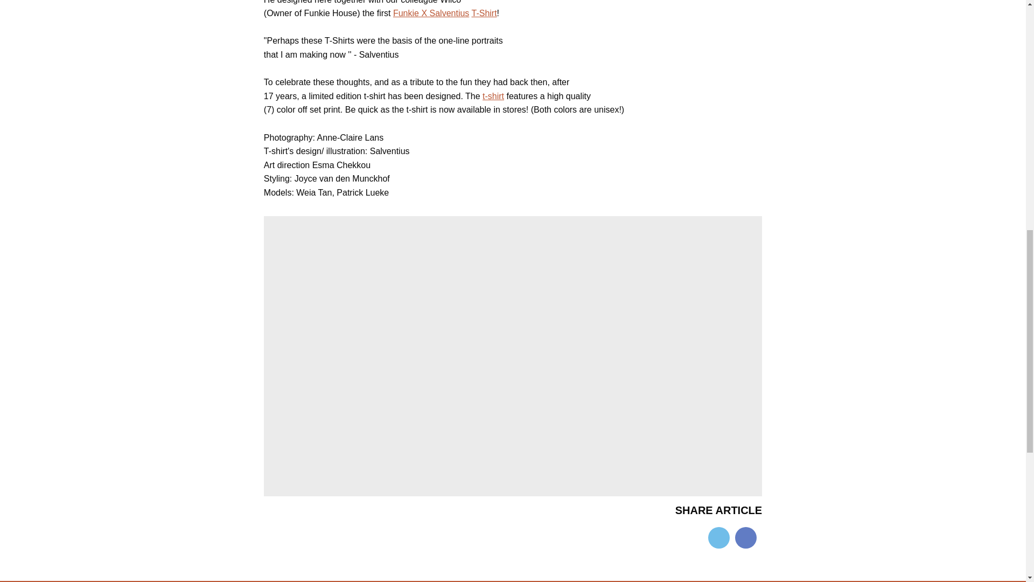 This screenshot has height=582, width=1034. What do you see at coordinates (718, 537) in the screenshot?
I see `twitter` at bounding box center [718, 537].